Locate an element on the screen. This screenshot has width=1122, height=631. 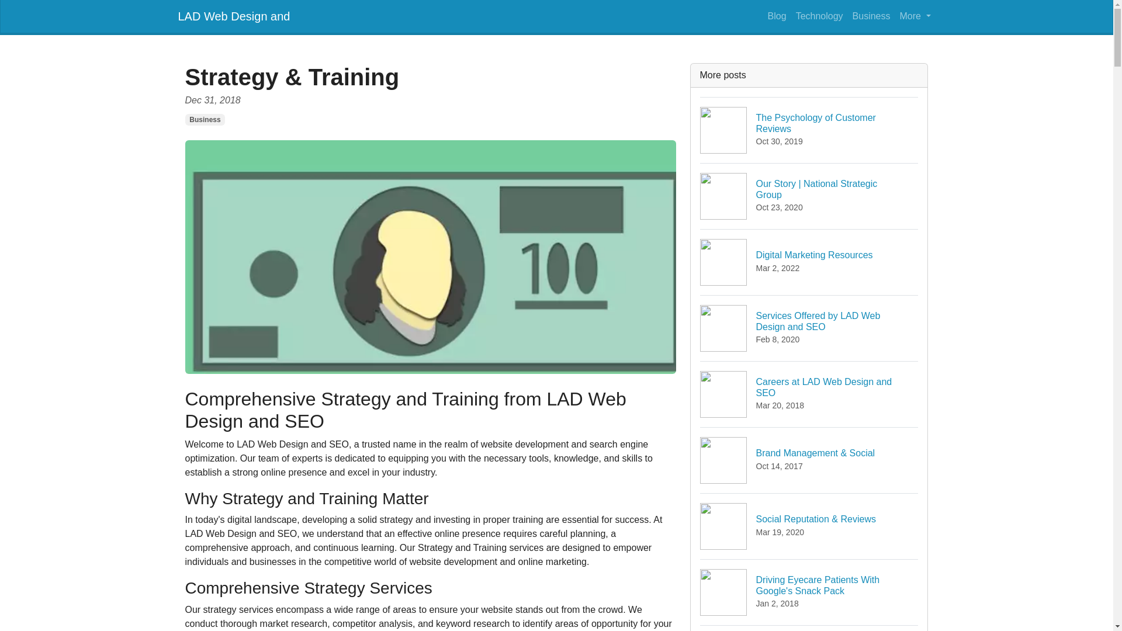
LAD Web Design and is located at coordinates (809, 394).